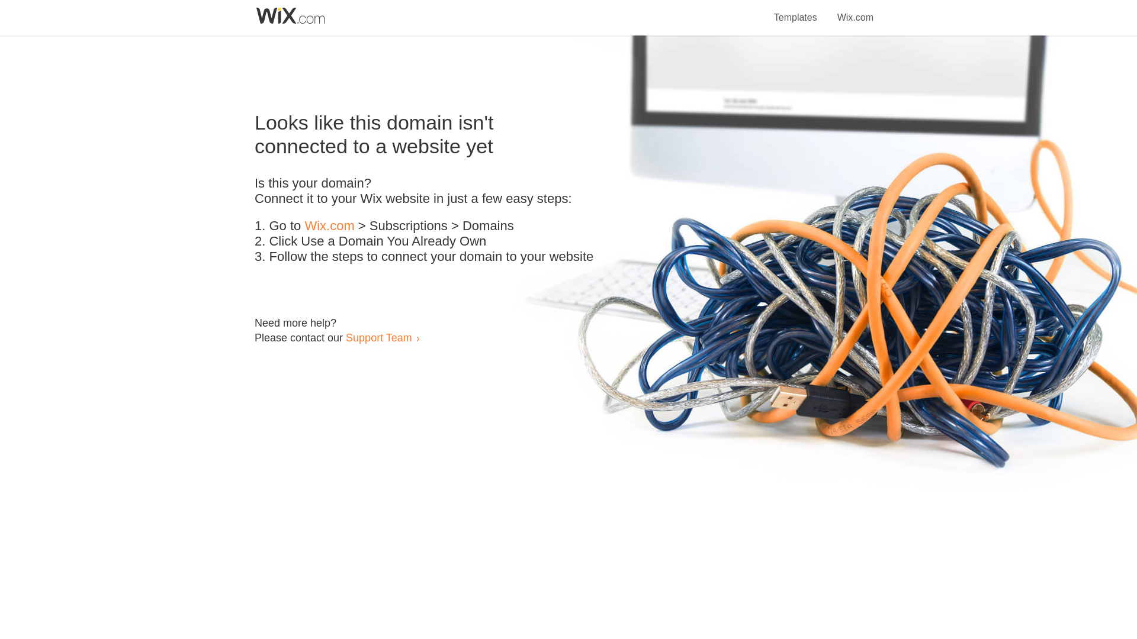 This screenshot has width=1137, height=639. Describe the element at coordinates (855, 11) in the screenshot. I see `Wix.com` at that location.